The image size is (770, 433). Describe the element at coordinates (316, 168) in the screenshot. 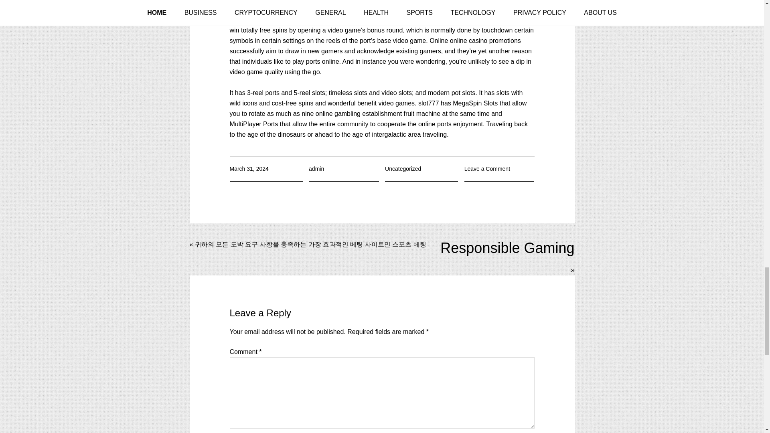

I see `admin` at that location.